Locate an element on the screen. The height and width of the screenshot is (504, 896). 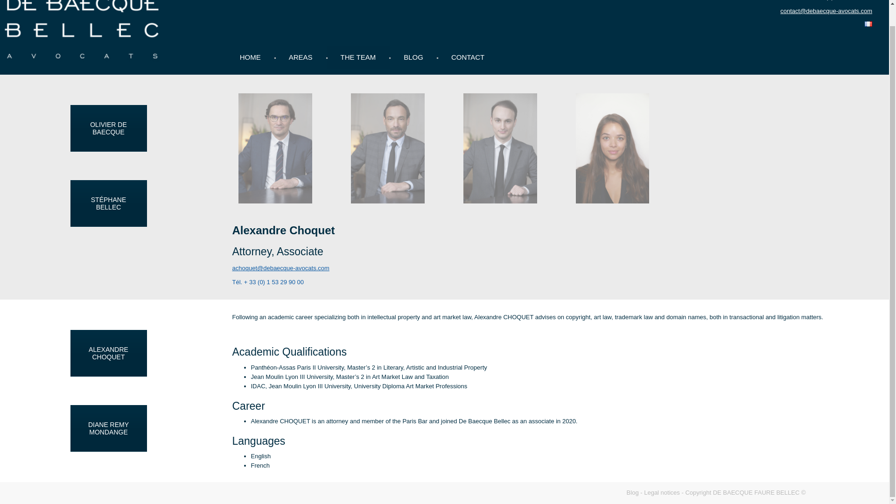
AREAS is located at coordinates (301, 57).